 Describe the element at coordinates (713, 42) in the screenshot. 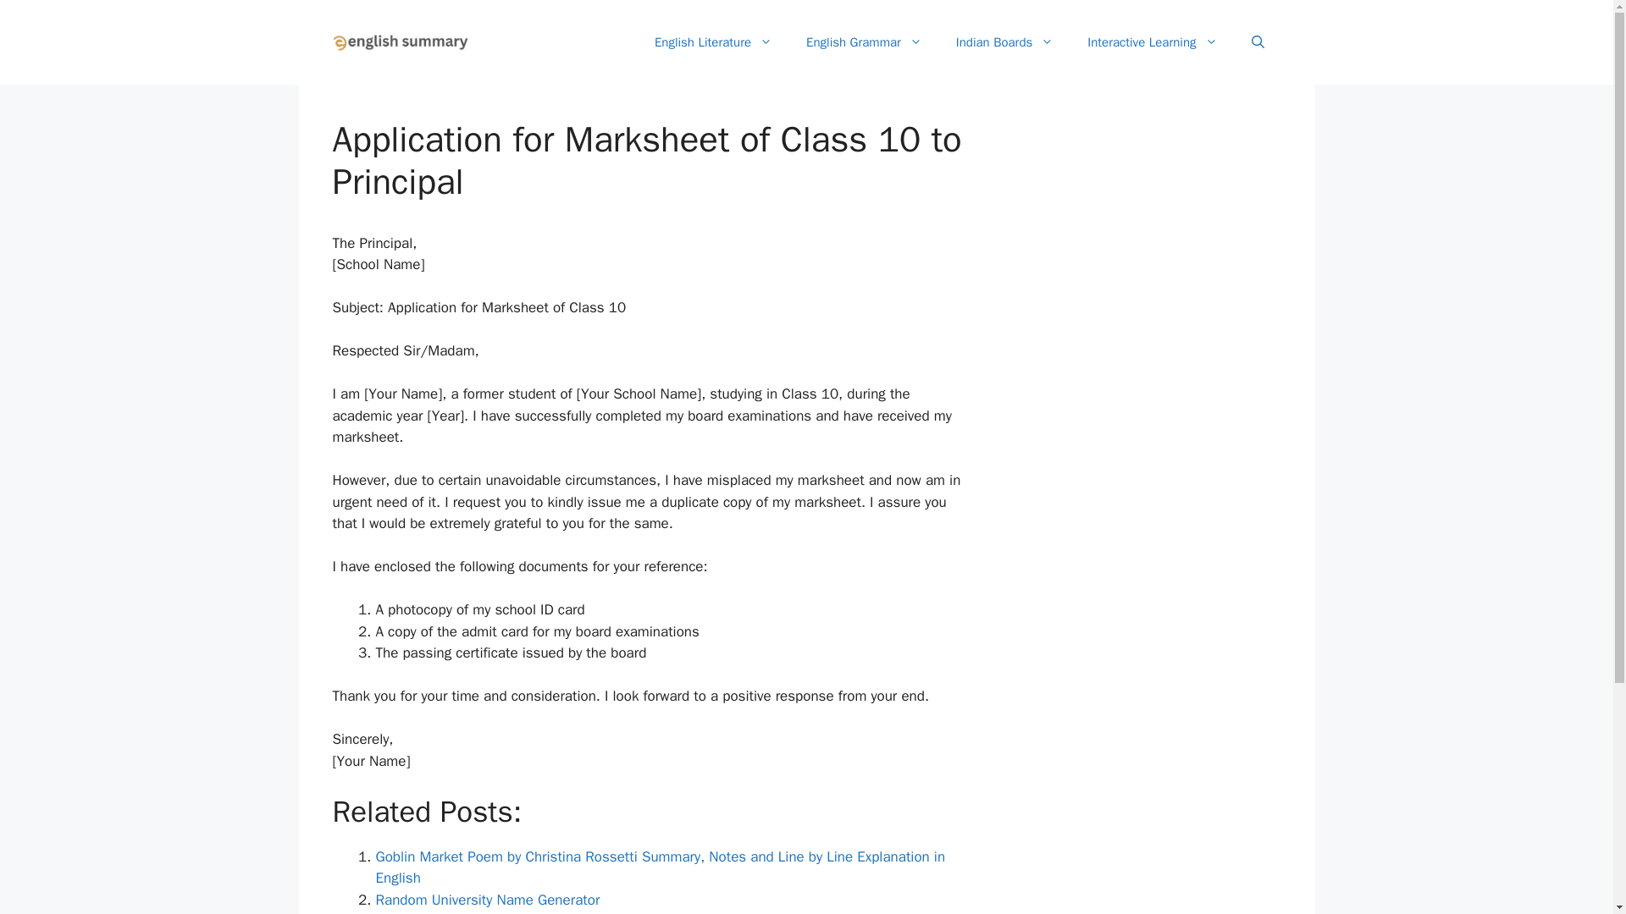

I see `English Literature` at that location.